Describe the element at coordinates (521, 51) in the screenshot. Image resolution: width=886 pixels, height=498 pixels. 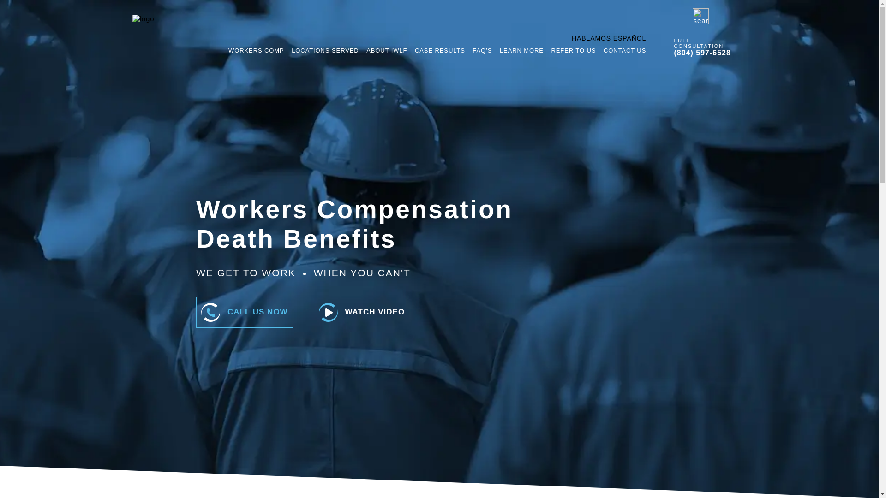
I see `LEARN MORE` at that location.